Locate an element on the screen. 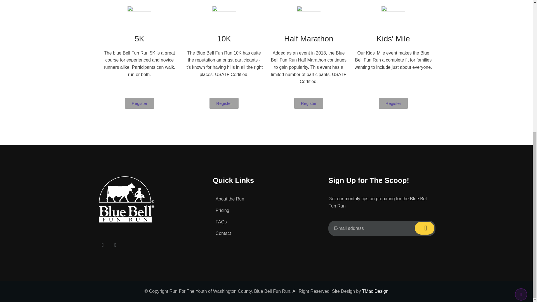  FAQs is located at coordinates (221, 222).